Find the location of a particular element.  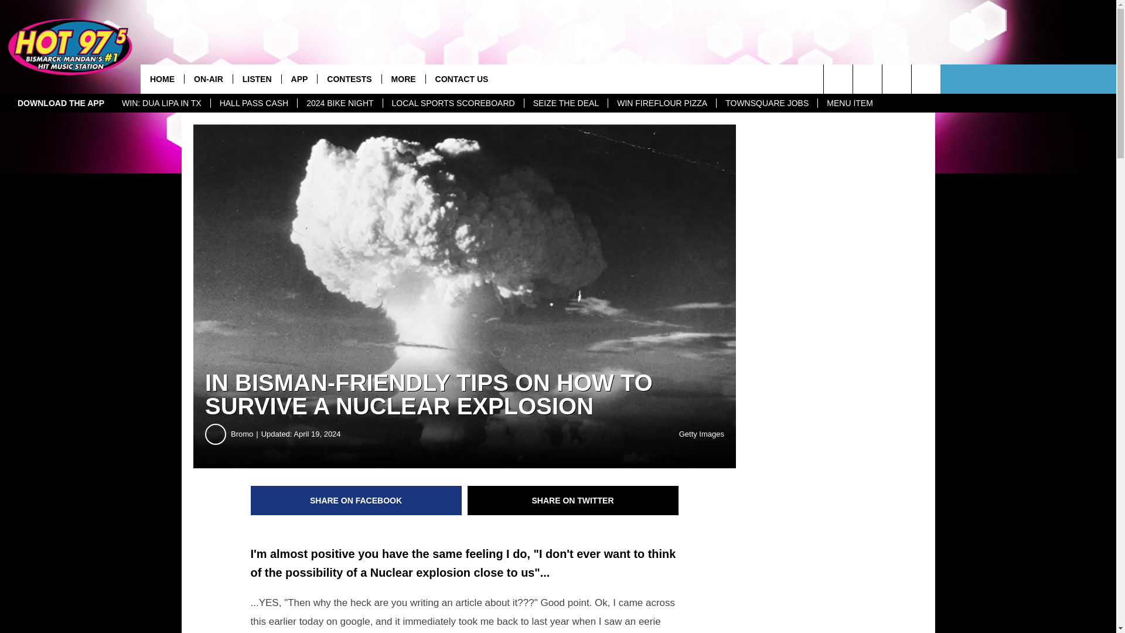

MENU ITEM is located at coordinates (850, 103).